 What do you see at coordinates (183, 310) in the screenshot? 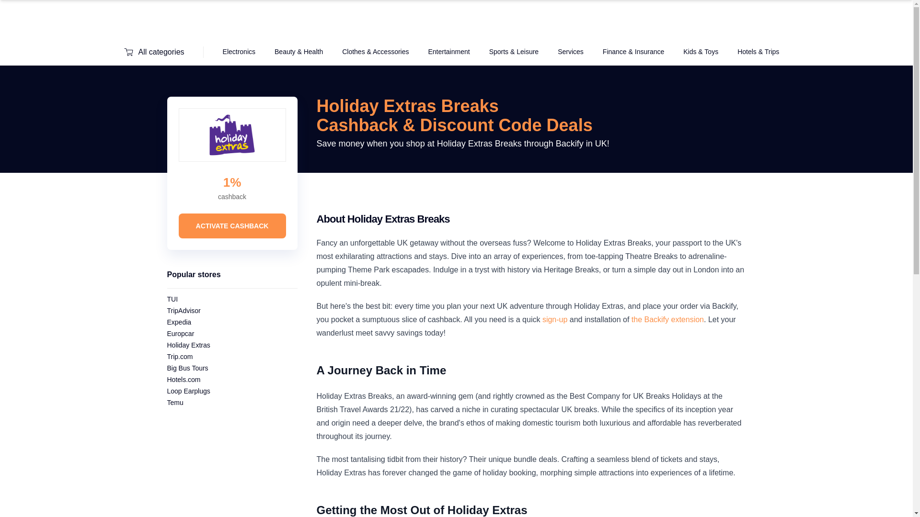
I see `TripAdvisor` at bounding box center [183, 310].